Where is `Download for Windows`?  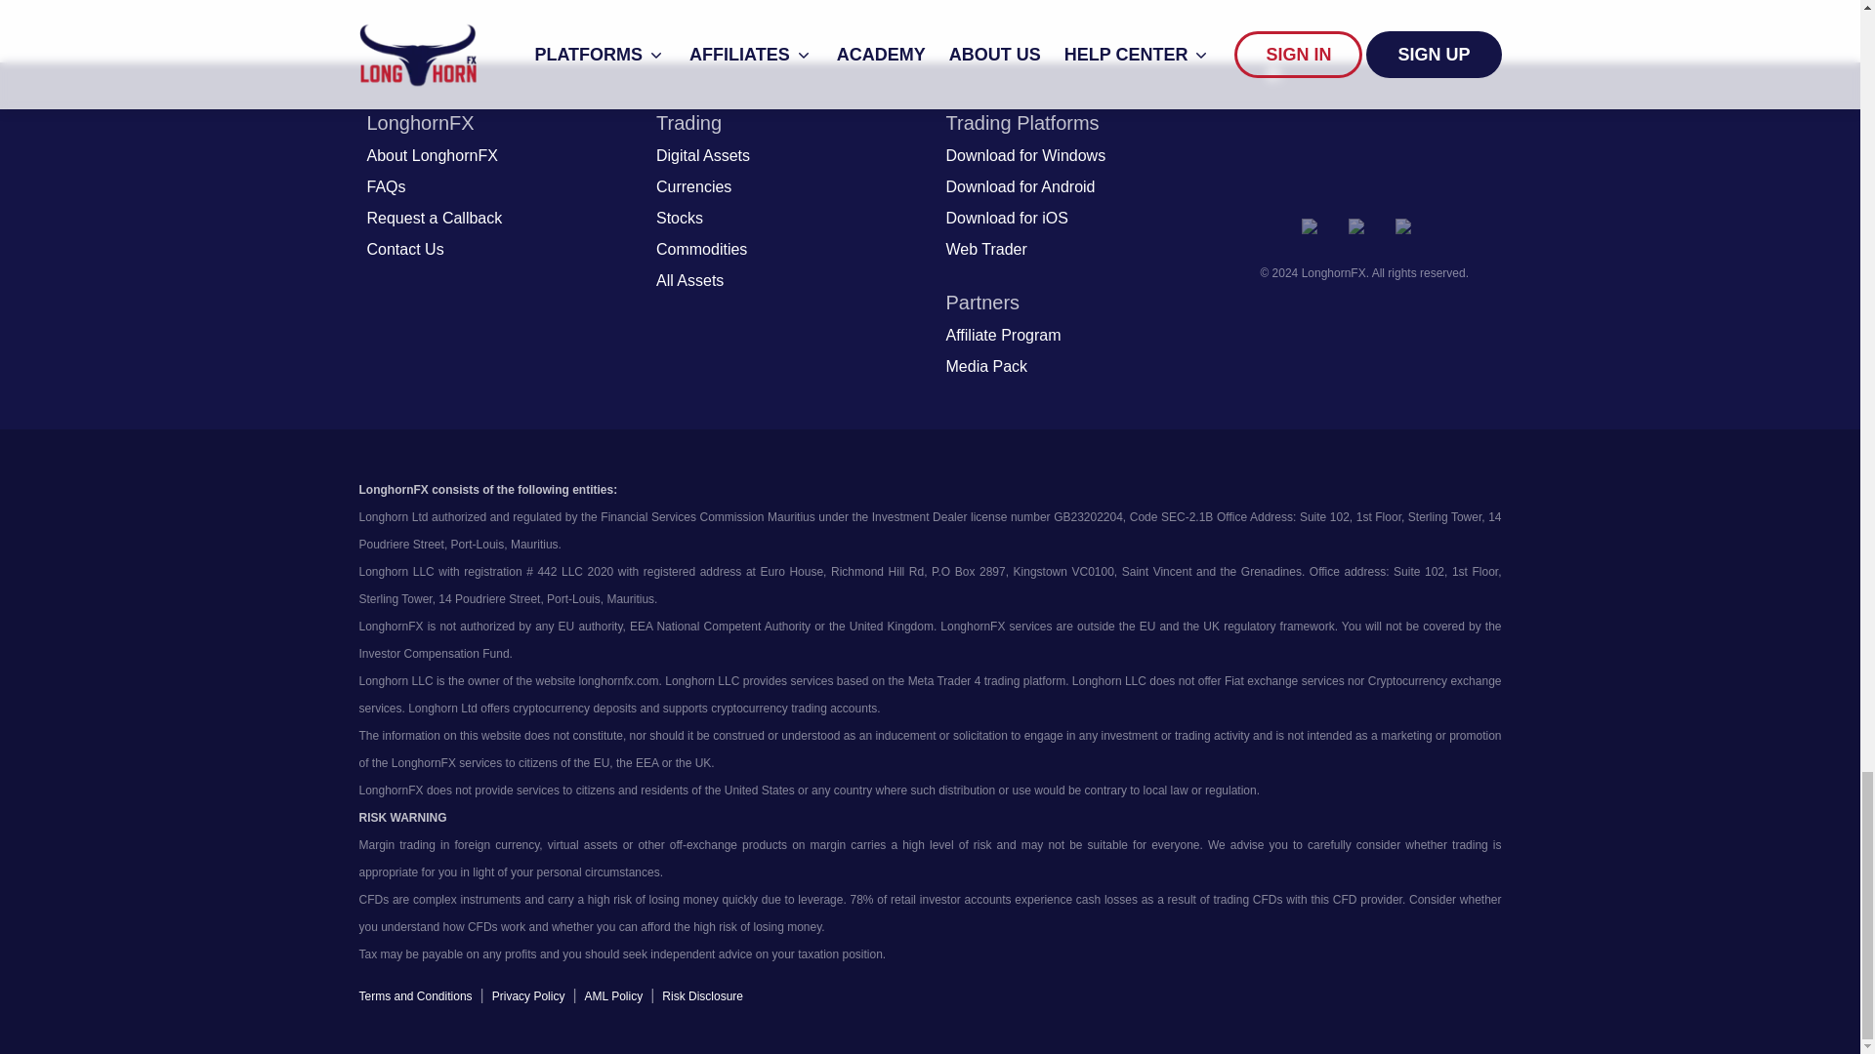
Download for Windows is located at coordinates (1025, 155).